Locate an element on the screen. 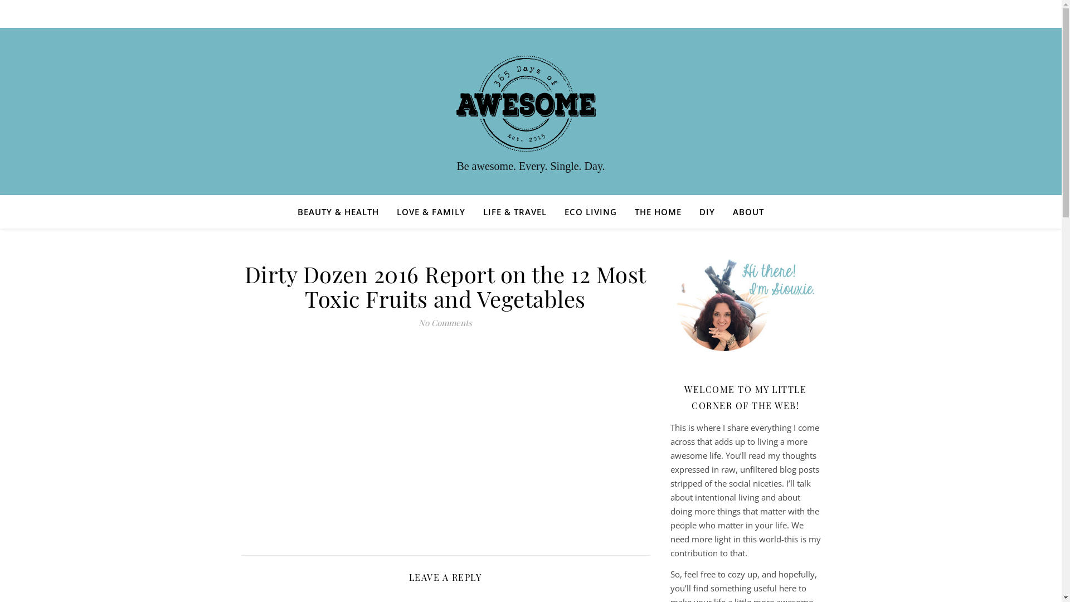 The image size is (1070, 602). DIY is located at coordinates (707, 212).